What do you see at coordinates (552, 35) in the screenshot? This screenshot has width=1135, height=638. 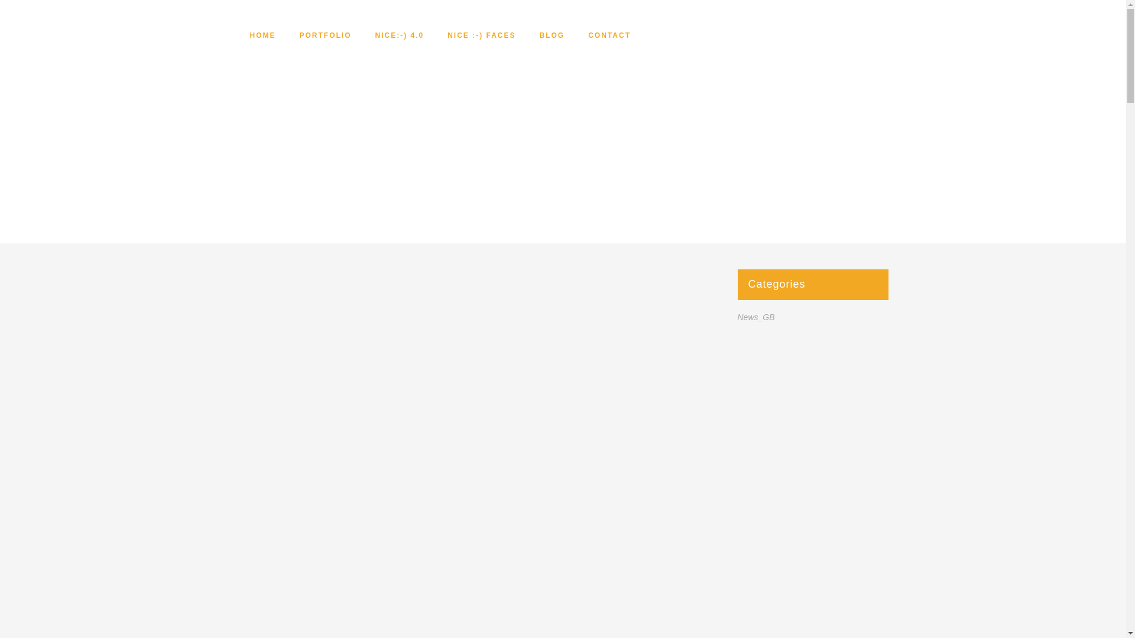 I see `BLOG` at bounding box center [552, 35].